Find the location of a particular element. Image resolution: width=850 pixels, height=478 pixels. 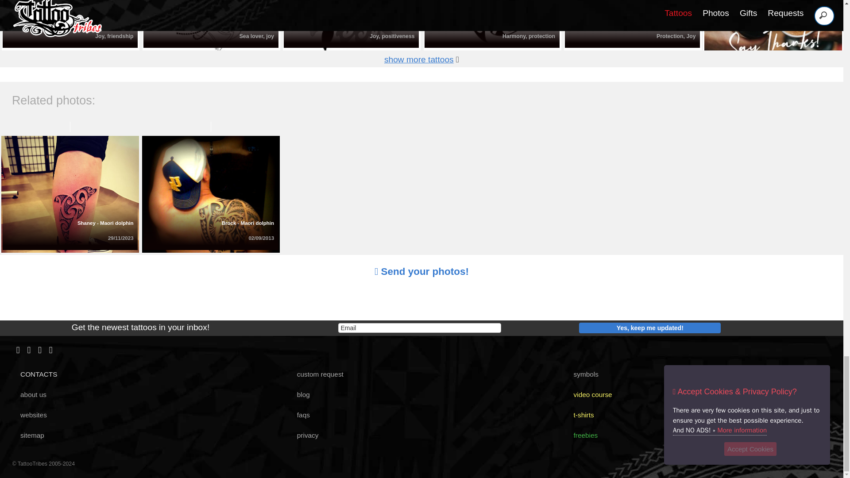

TattooTribes on Pinterest is located at coordinates (29, 351).